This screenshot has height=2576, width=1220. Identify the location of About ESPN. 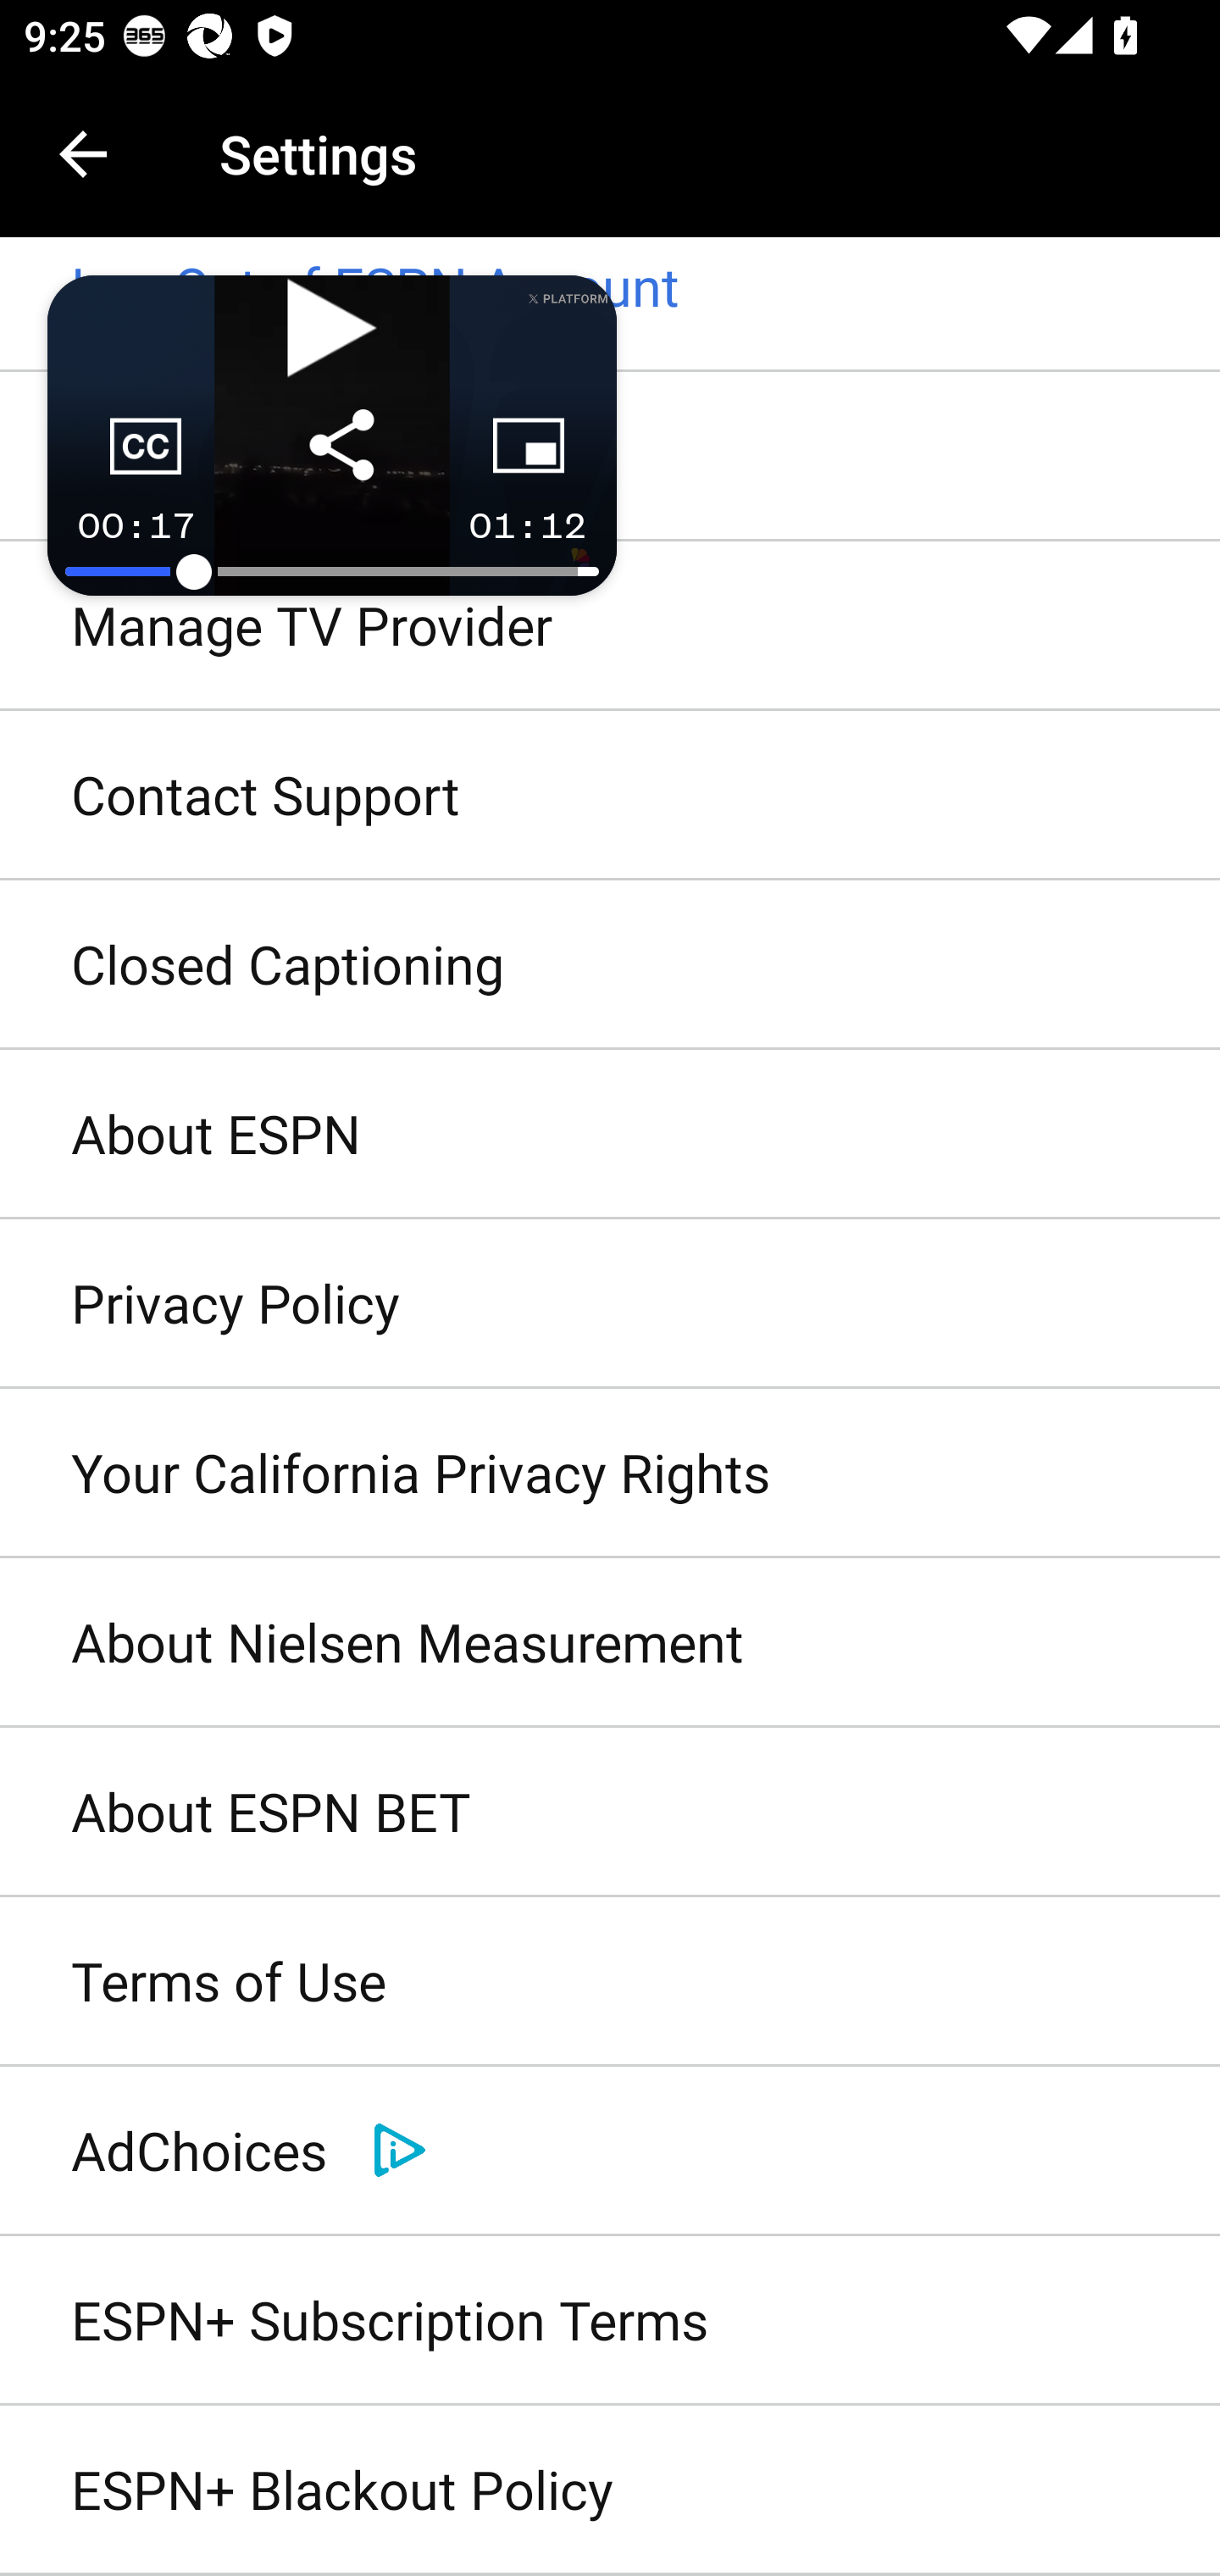
(610, 1135).